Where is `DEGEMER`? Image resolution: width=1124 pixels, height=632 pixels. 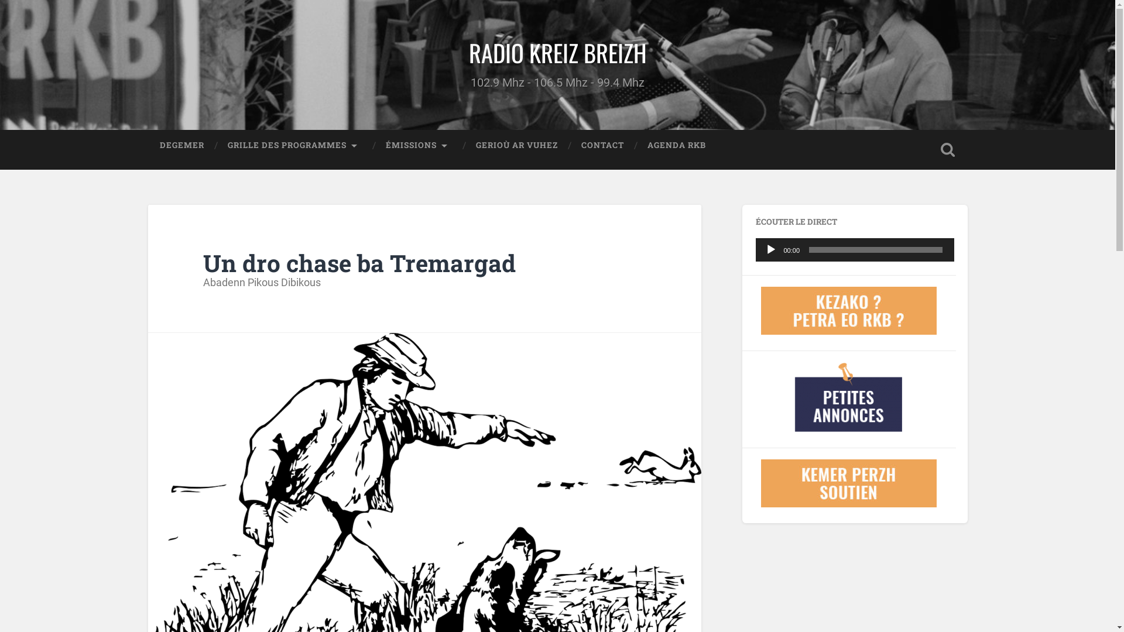
DEGEMER is located at coordinates (181, 146).